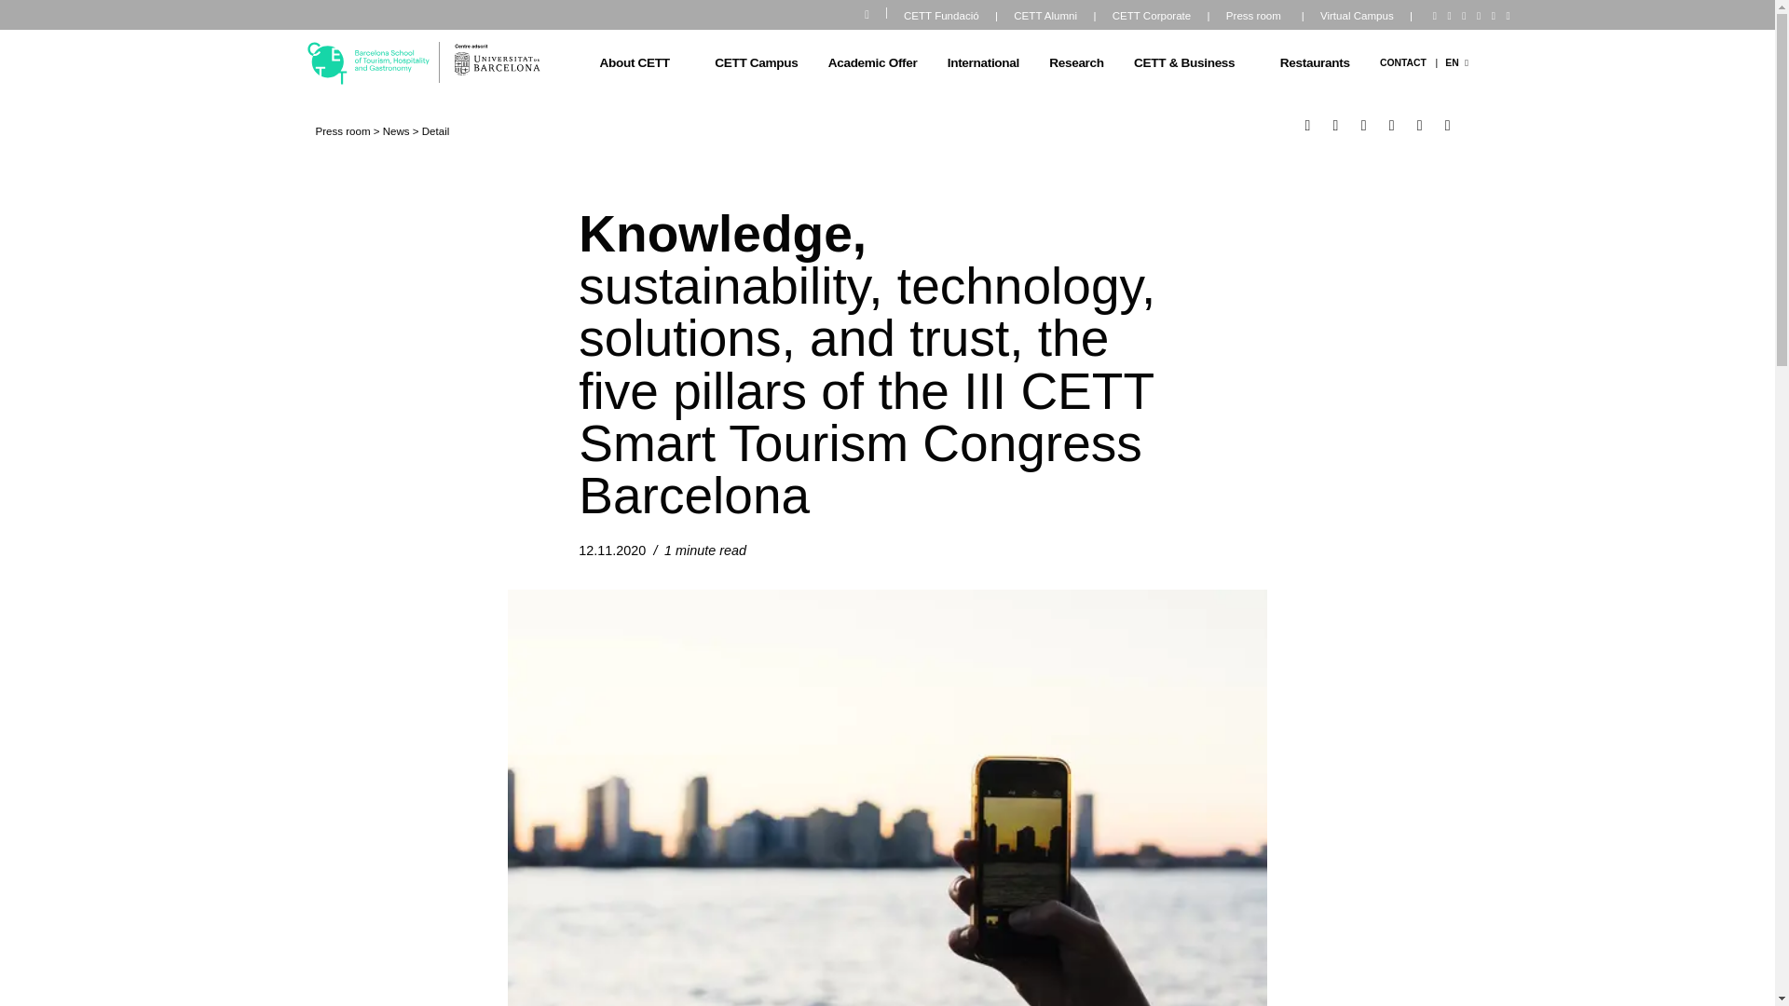 Image resolution: width=1789 pixels, height=1006 pixels. Describe the element at coordinates (1045, 17) in the screenshot. I see `CETT Alumni` at that location.